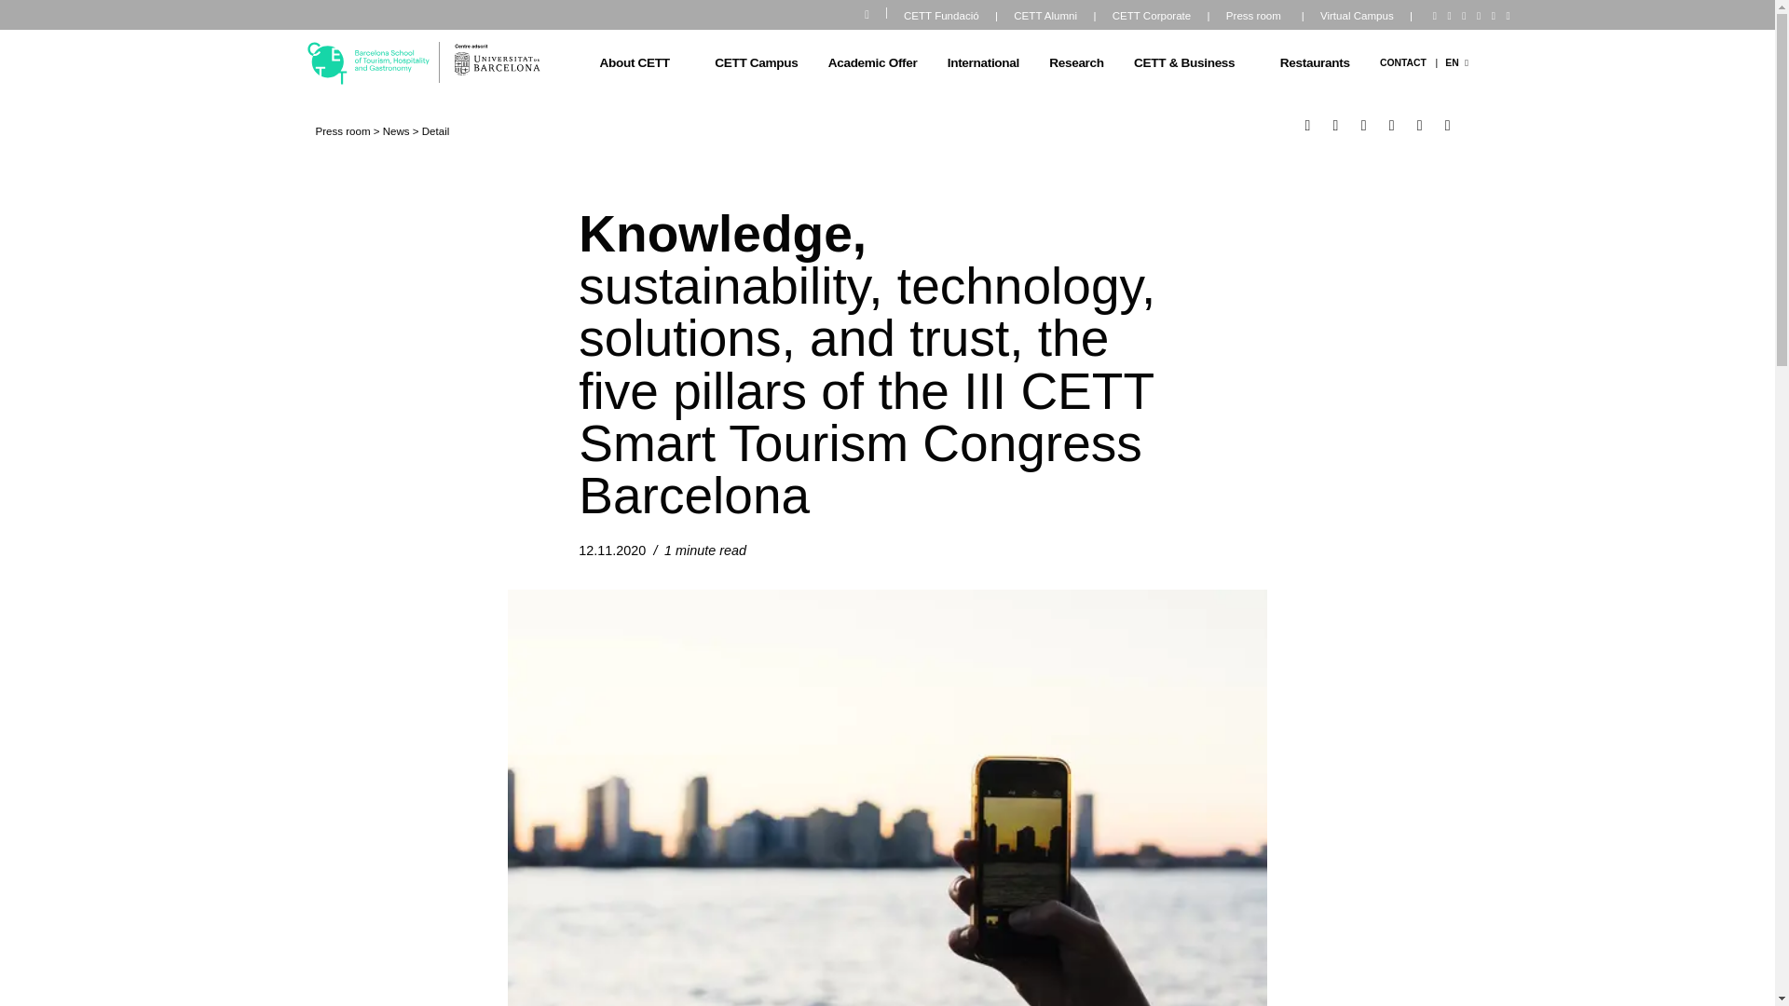 Image resolution: width=1789 pixels, height=1006 pixels. Describe the element at coordinates (1045, 17) in the screenshot. I see `CETT Alumni` at that location.